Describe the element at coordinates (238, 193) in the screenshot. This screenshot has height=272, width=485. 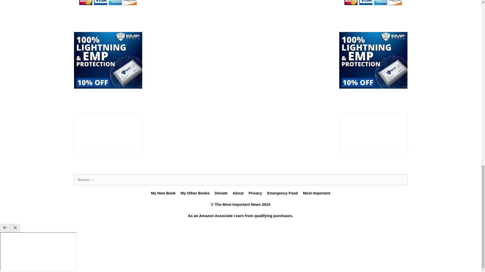
I see `About` at that location.